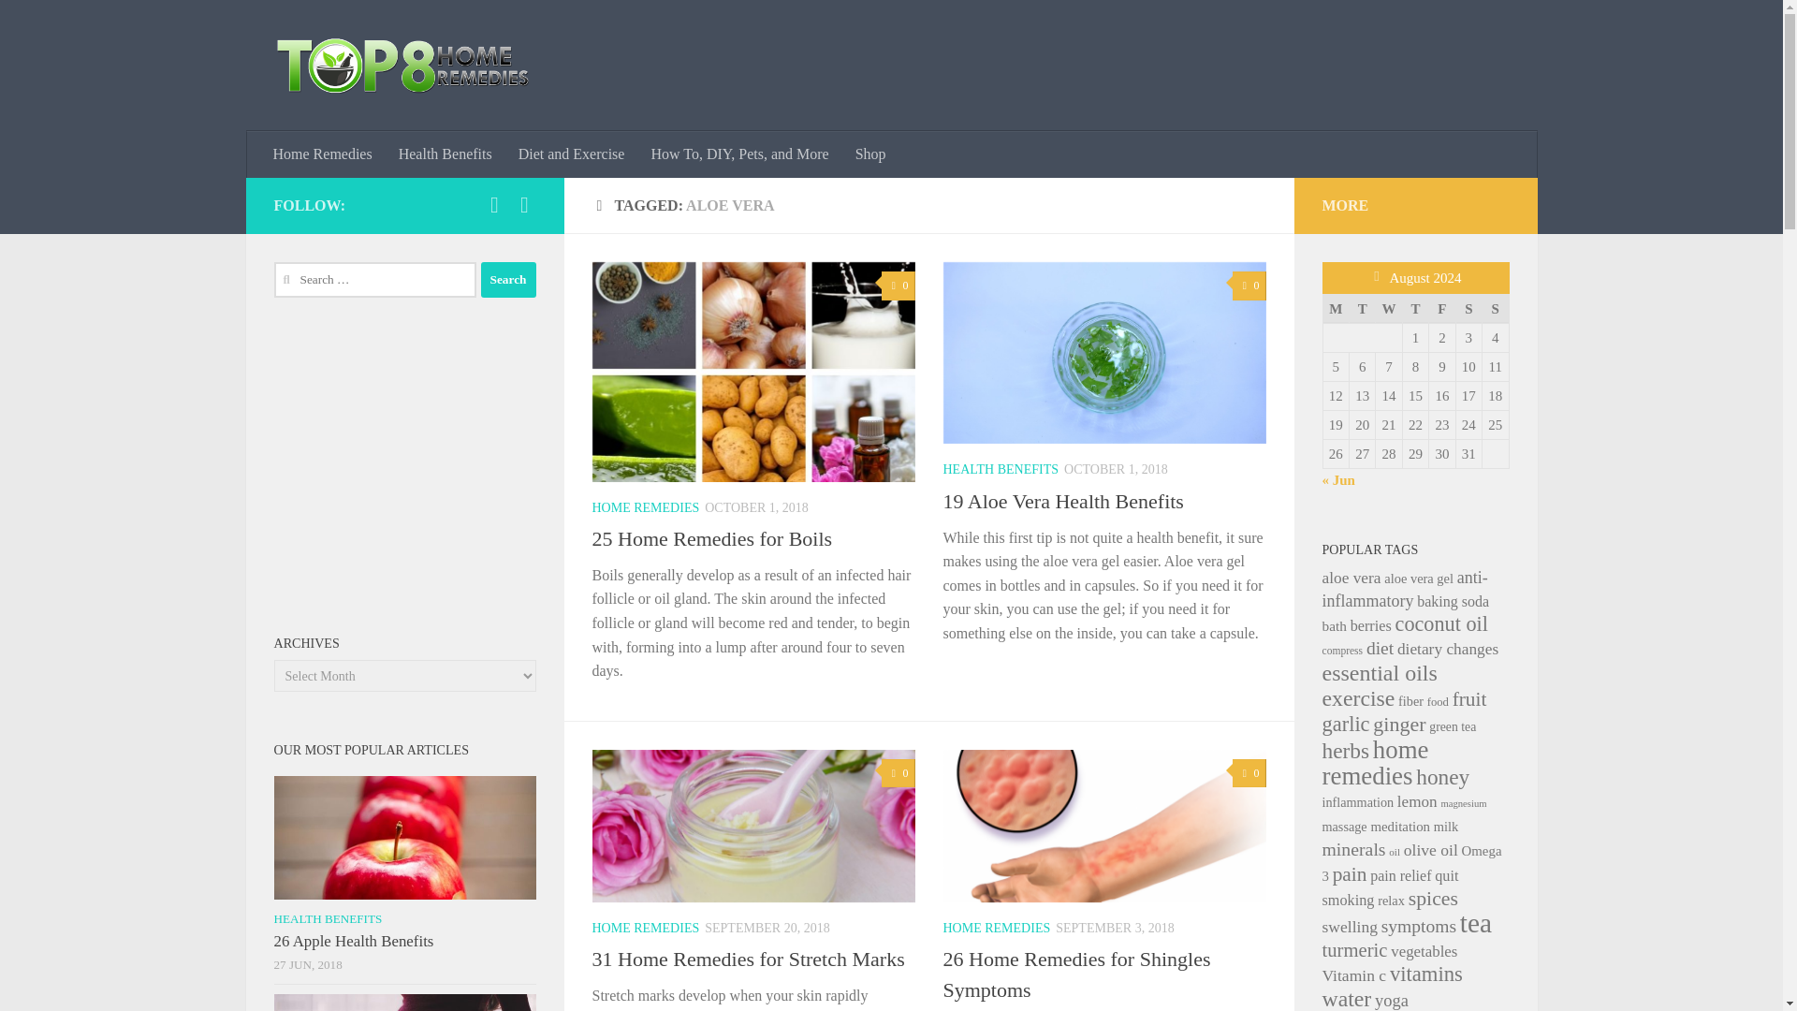 The width and height of the screenshot is (1797, 1011). I want to click on 26 Home Remedies for Shingles Symptoms, so click(1077, 974).